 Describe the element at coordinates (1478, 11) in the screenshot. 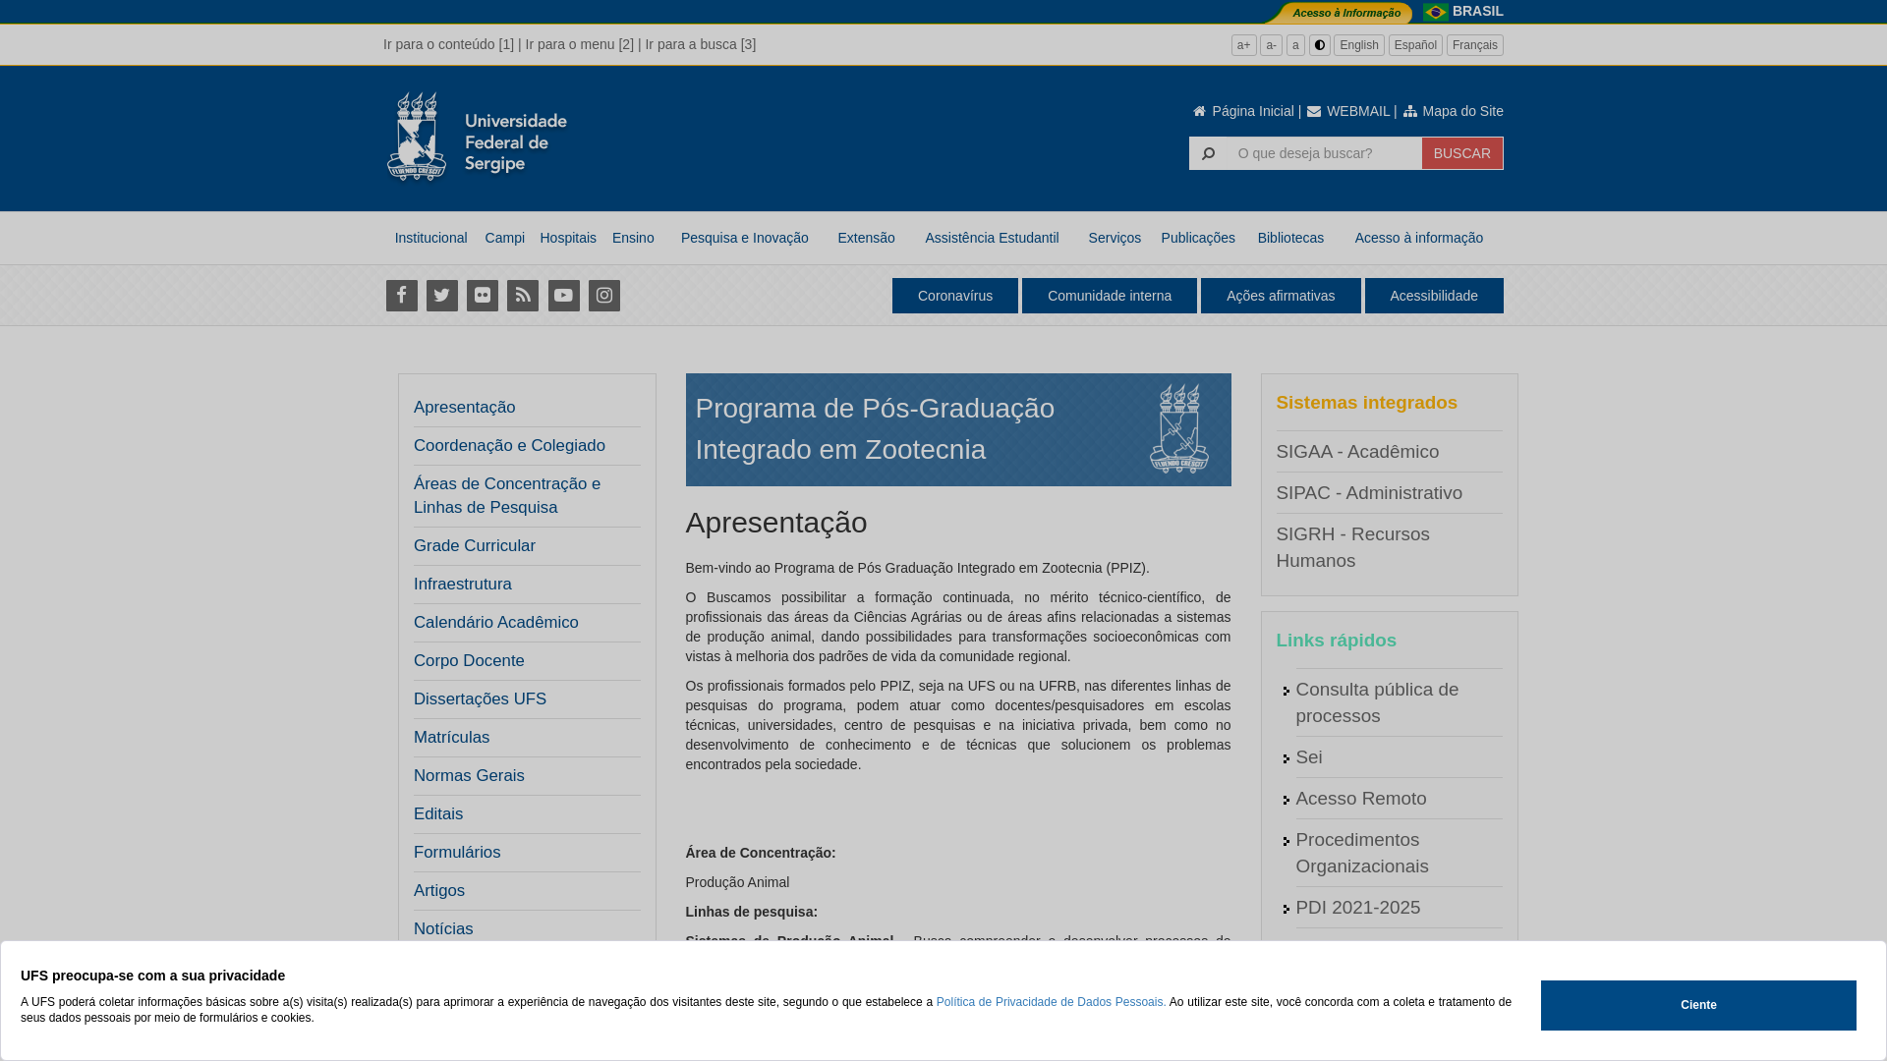

I see `BRASIL` at that location.